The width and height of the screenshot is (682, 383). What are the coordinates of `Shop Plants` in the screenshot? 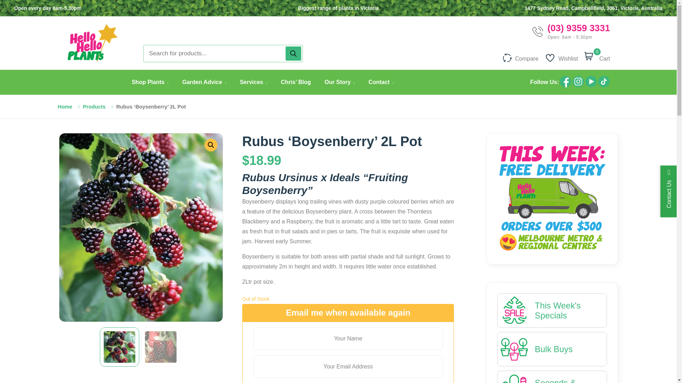 It's located at (150, 82).